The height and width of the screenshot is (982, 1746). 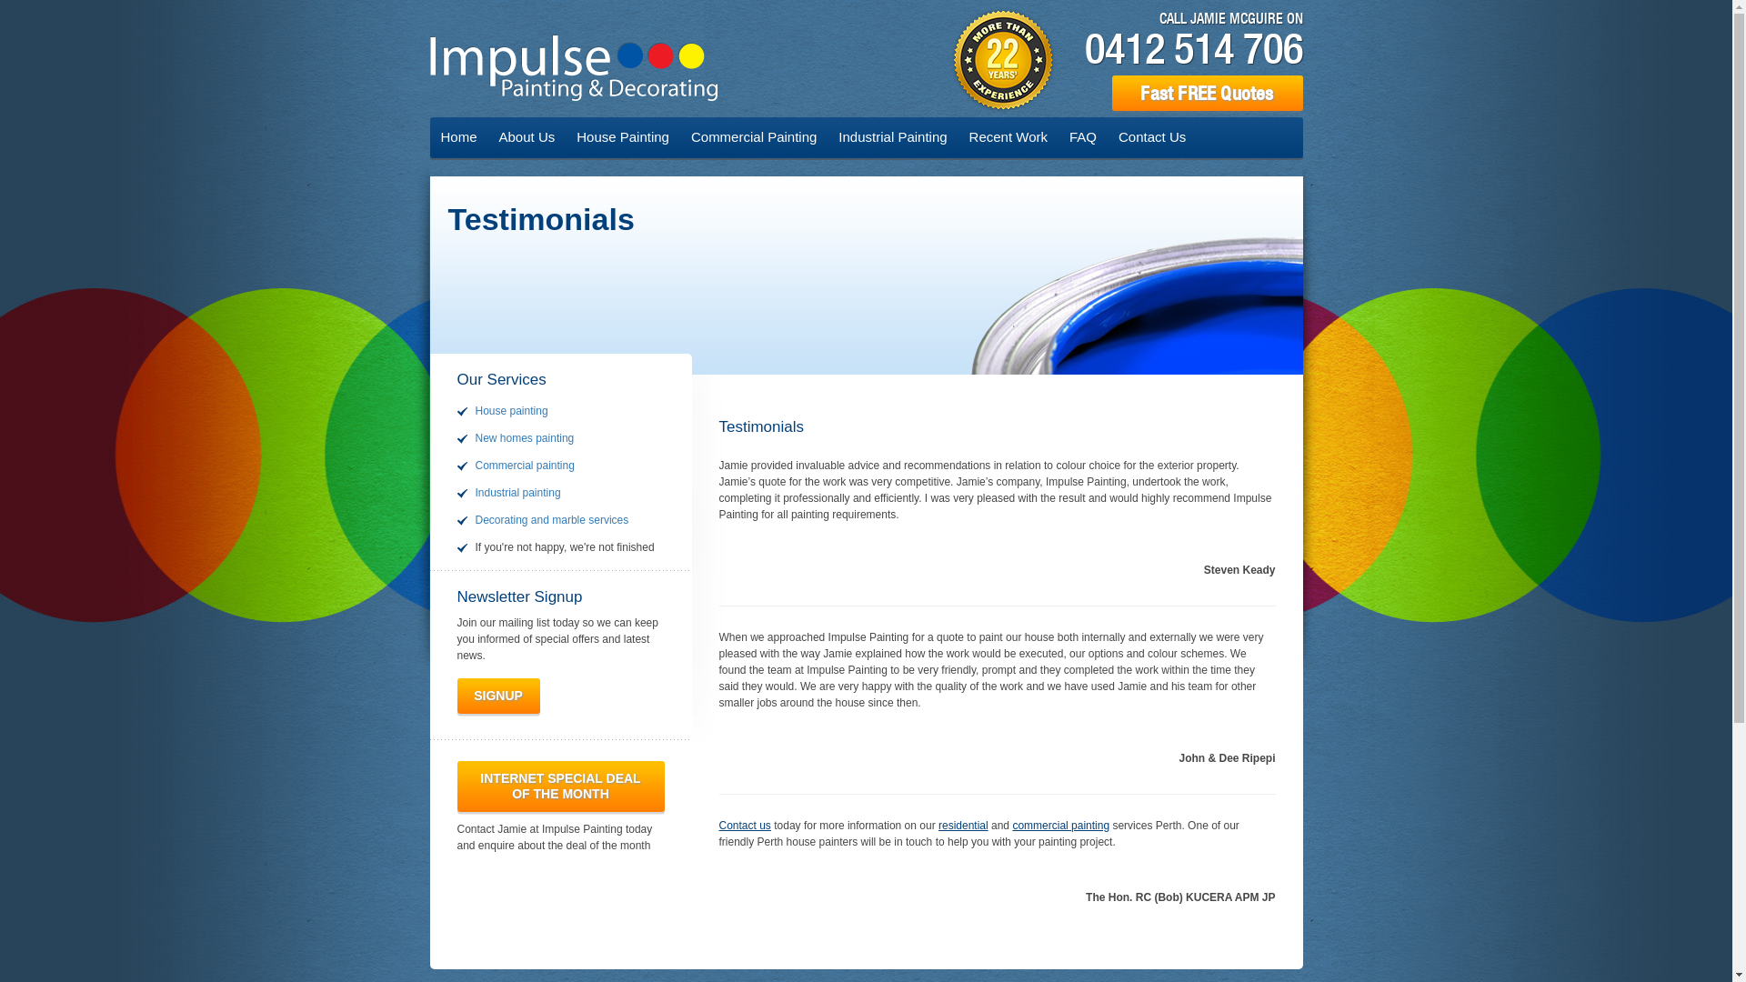 What do you see at coordinates (1008, 136) in the screenshot?
I see `Recent Work` at bounding box center [1008, 136].